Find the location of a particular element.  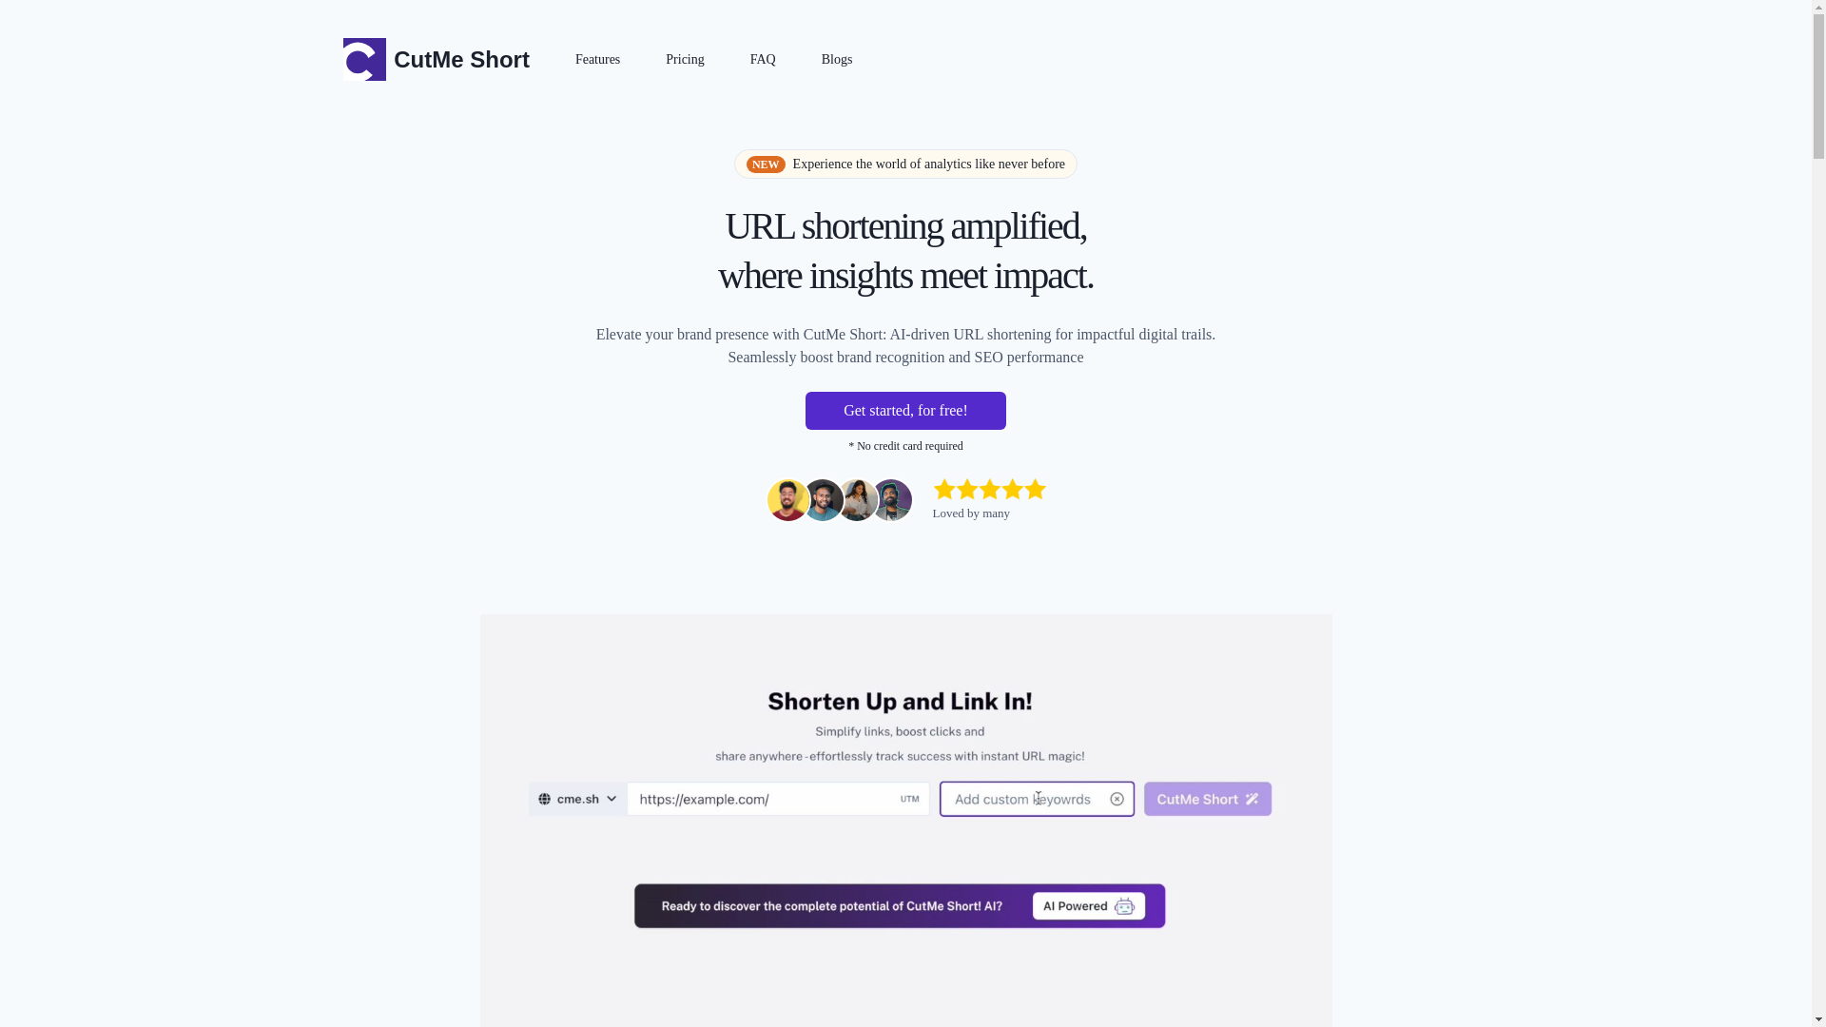

Blogs is located at coordinates (837, 59).